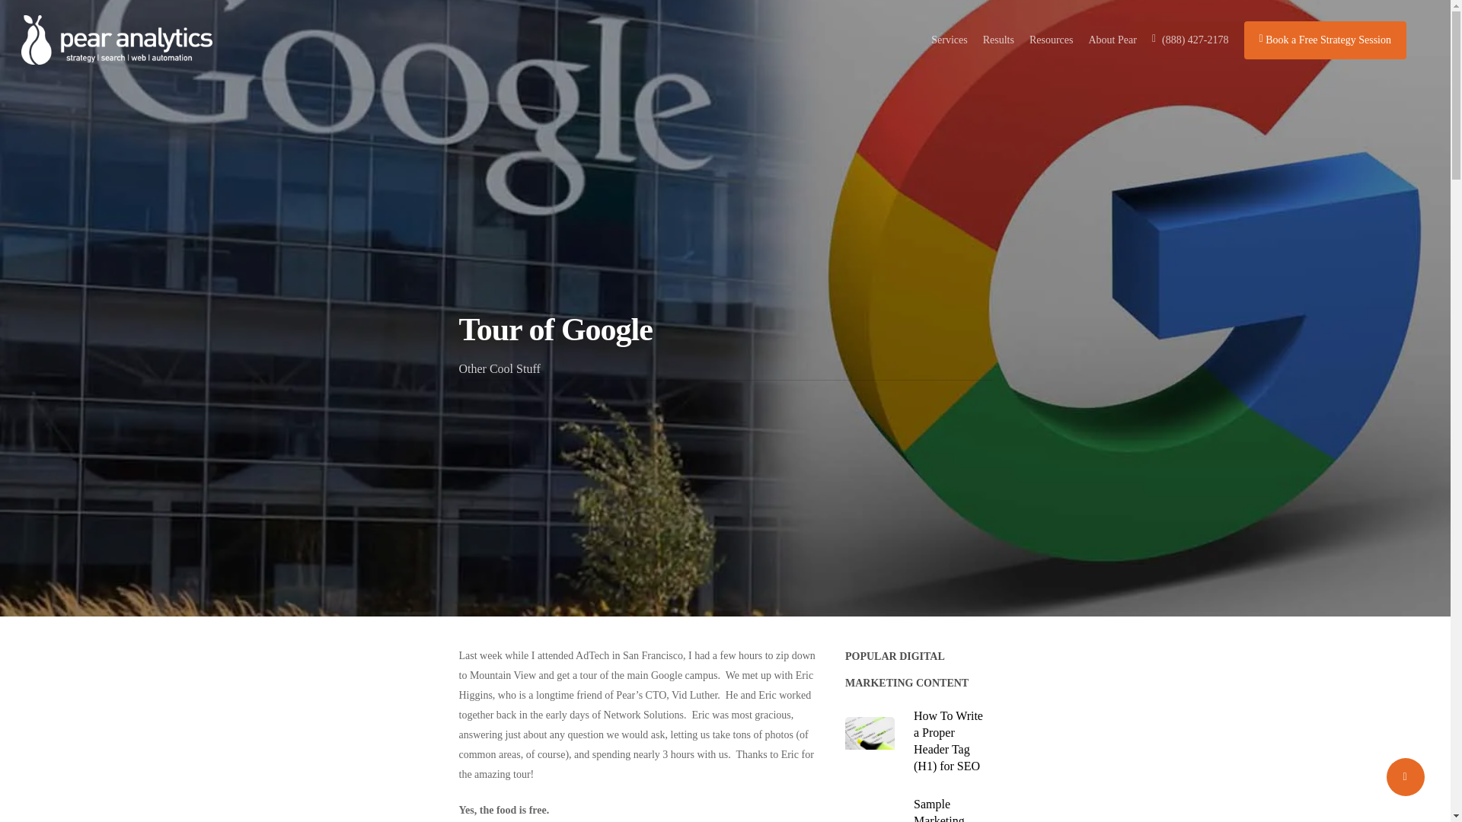  What do you see at coordinates (499, 368) in the screenshot?
I see `Other Cool Stuff` at bounding box center [499, 368].